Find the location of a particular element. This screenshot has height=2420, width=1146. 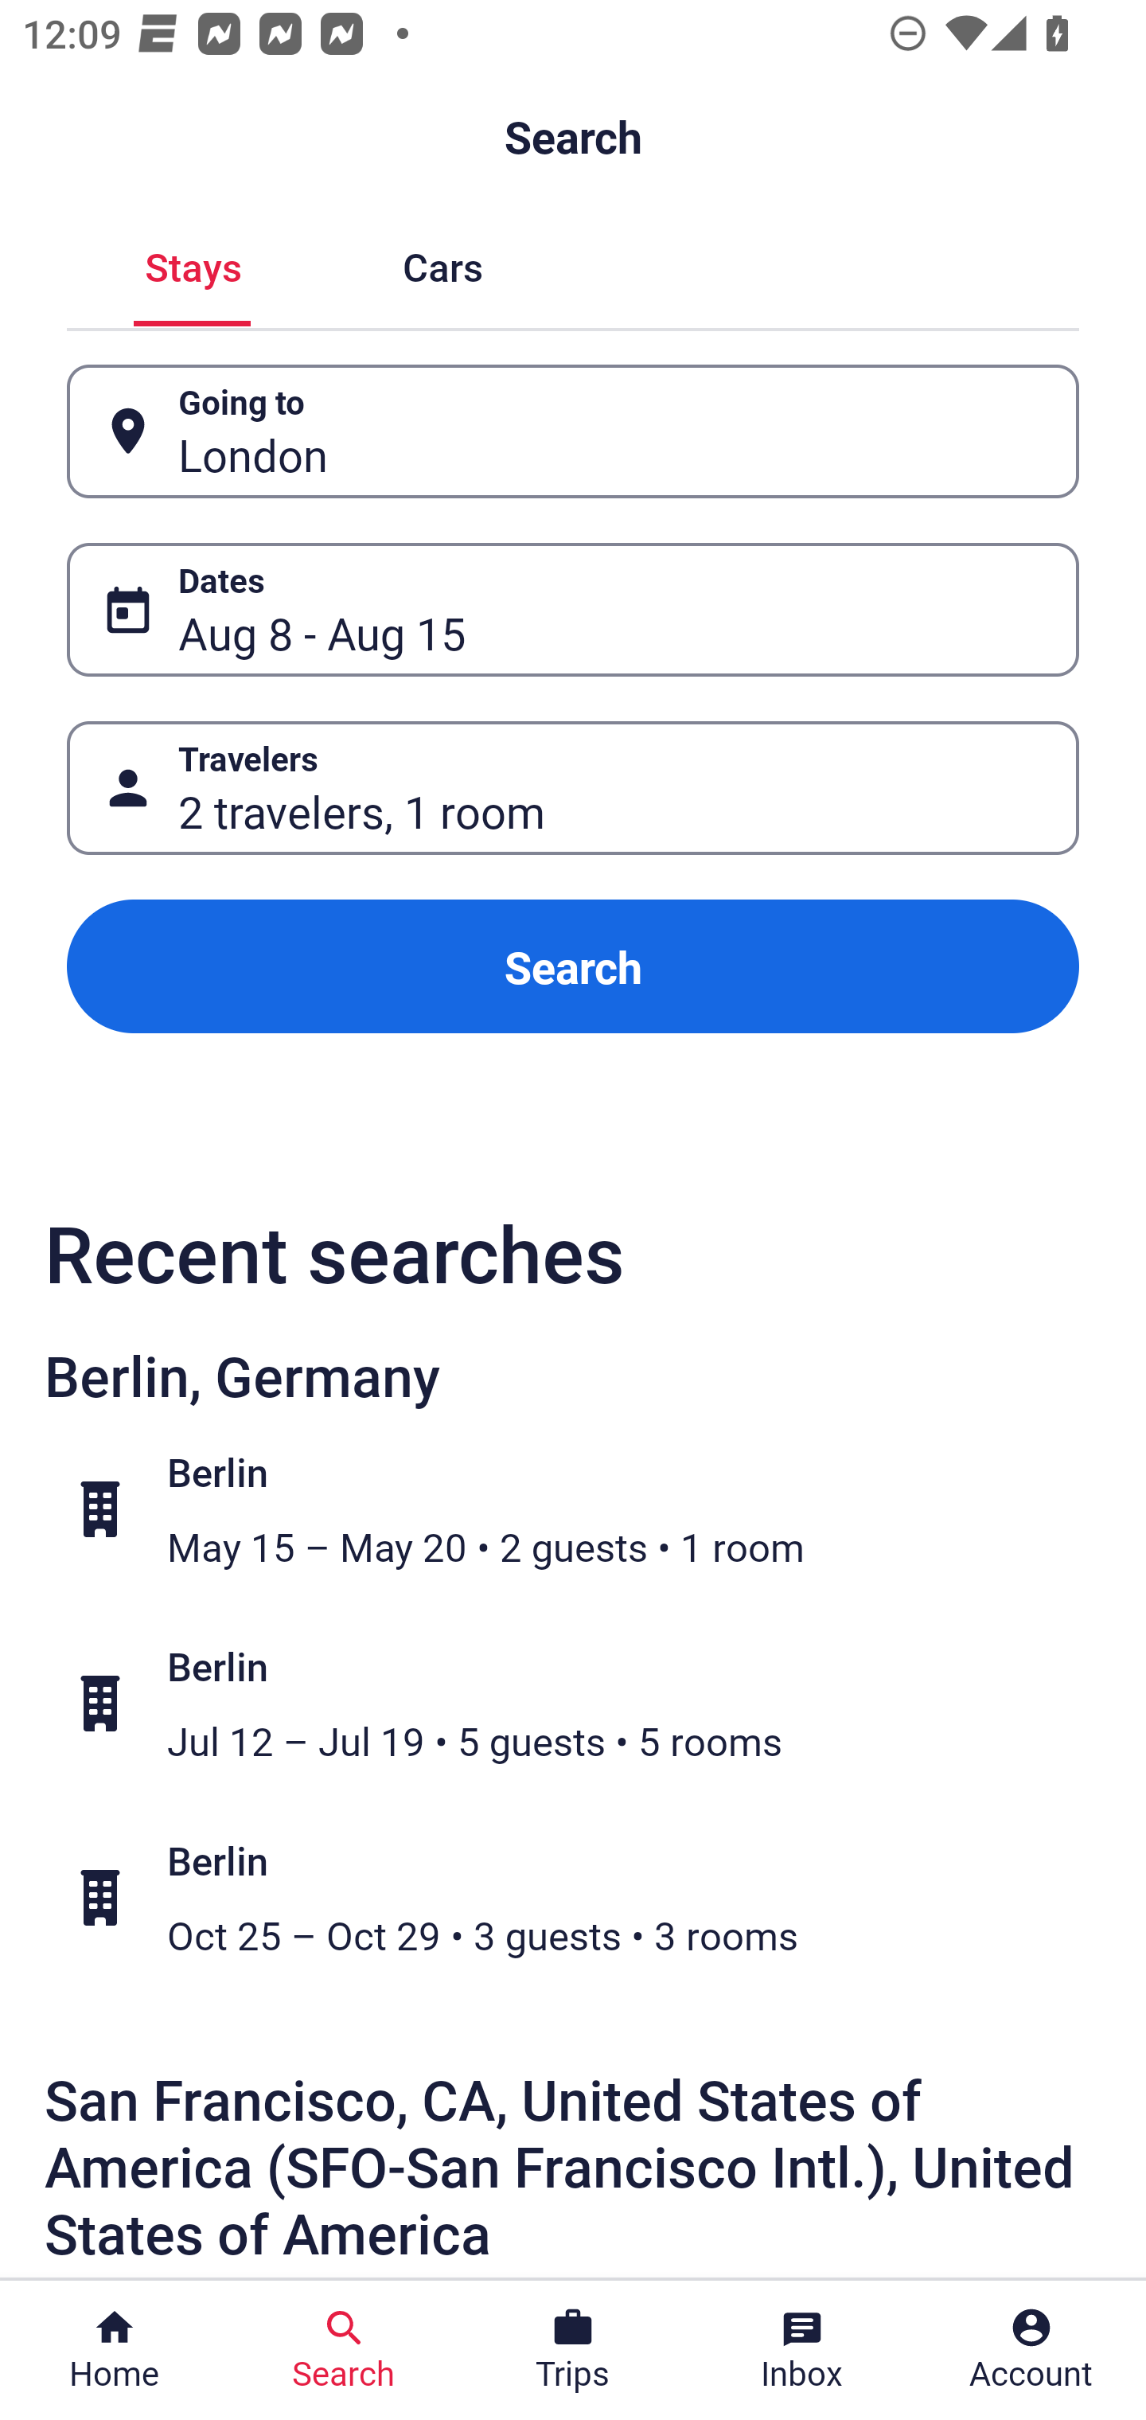

Home Home Button is located at coordinates (115, 2350).